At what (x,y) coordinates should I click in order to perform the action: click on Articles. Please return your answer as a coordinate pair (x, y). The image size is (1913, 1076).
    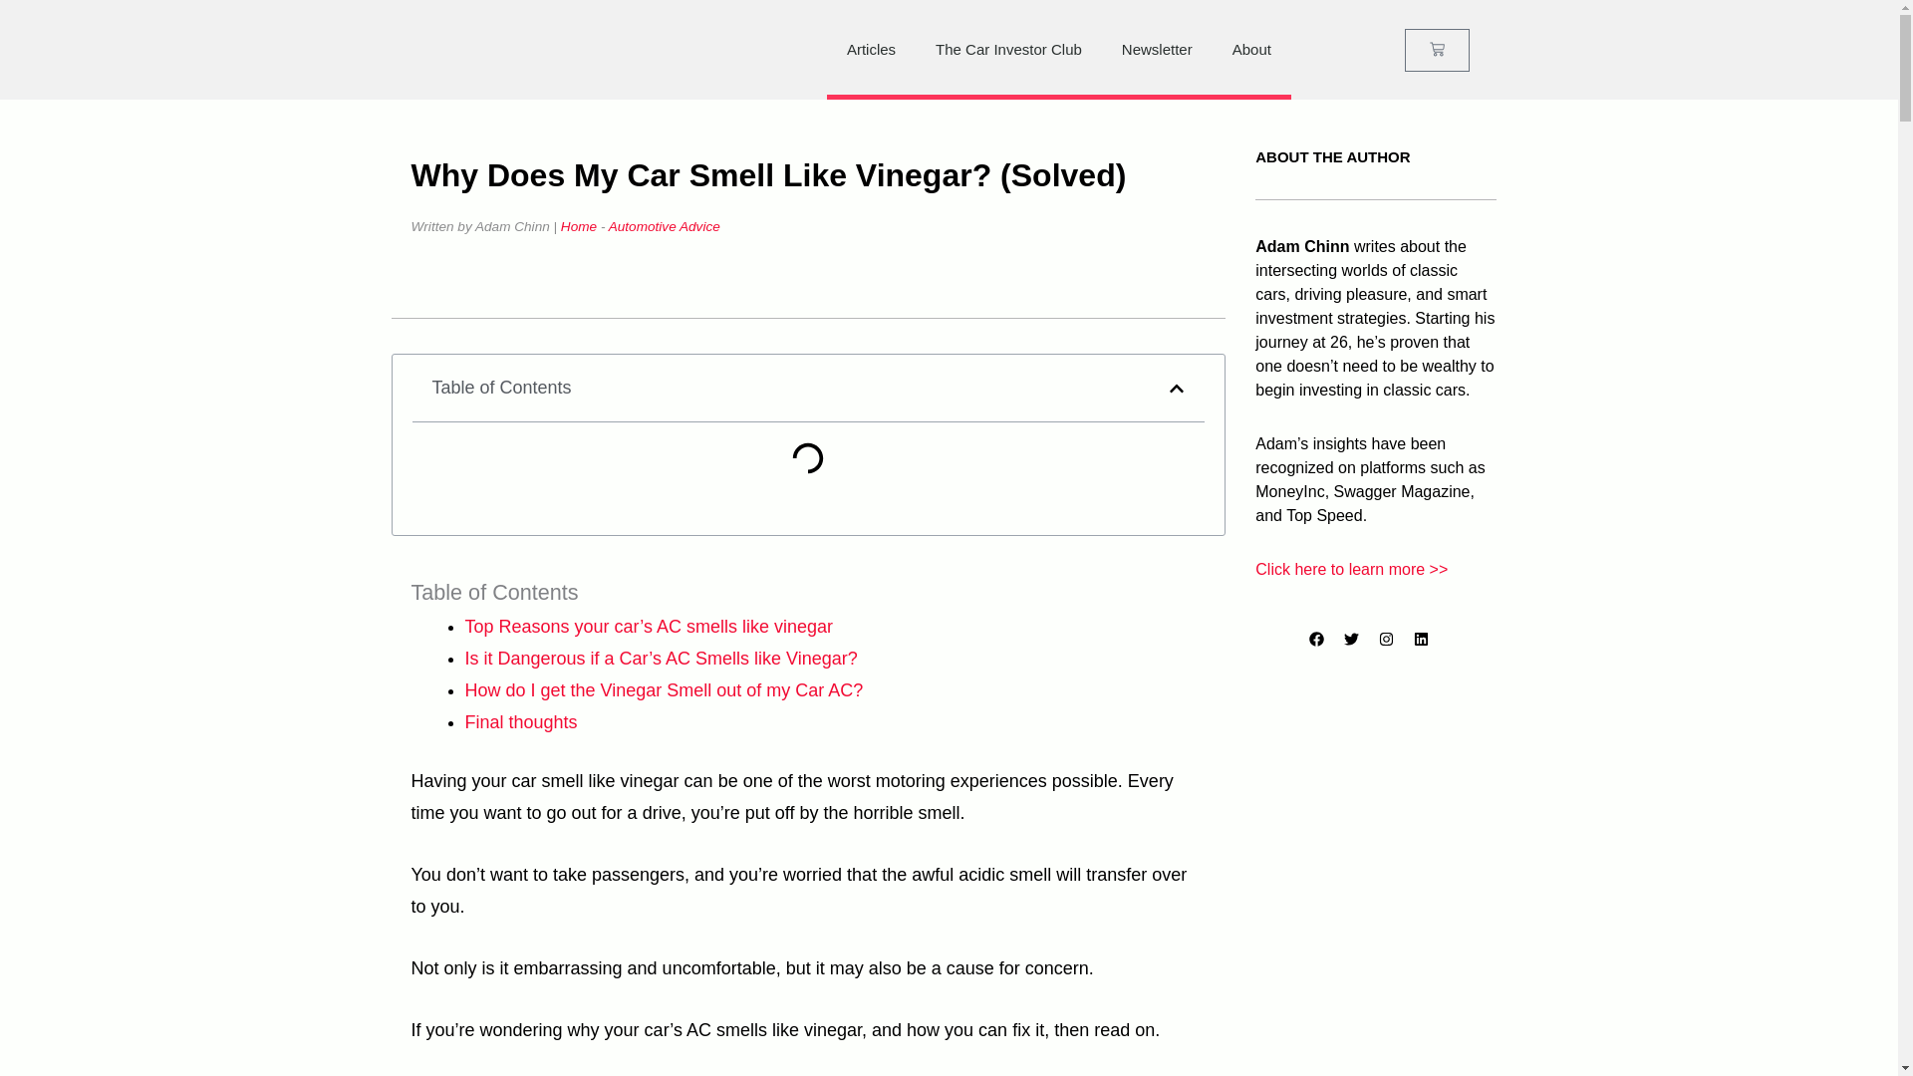
    Looking at the image, I should click on (871, 50).